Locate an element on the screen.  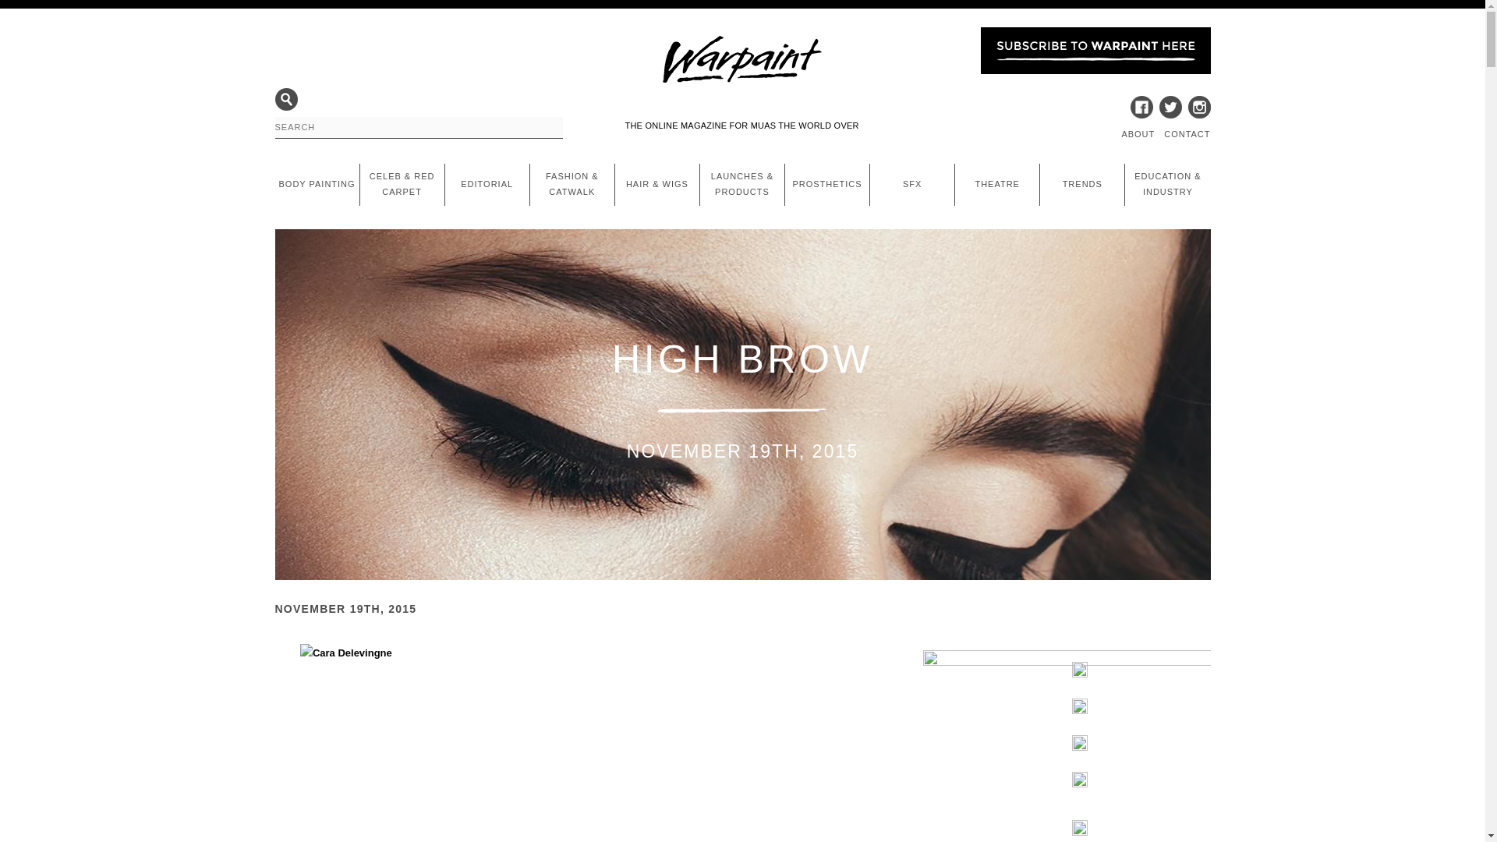
EDITORIAL is located at coordinates (487, 184).